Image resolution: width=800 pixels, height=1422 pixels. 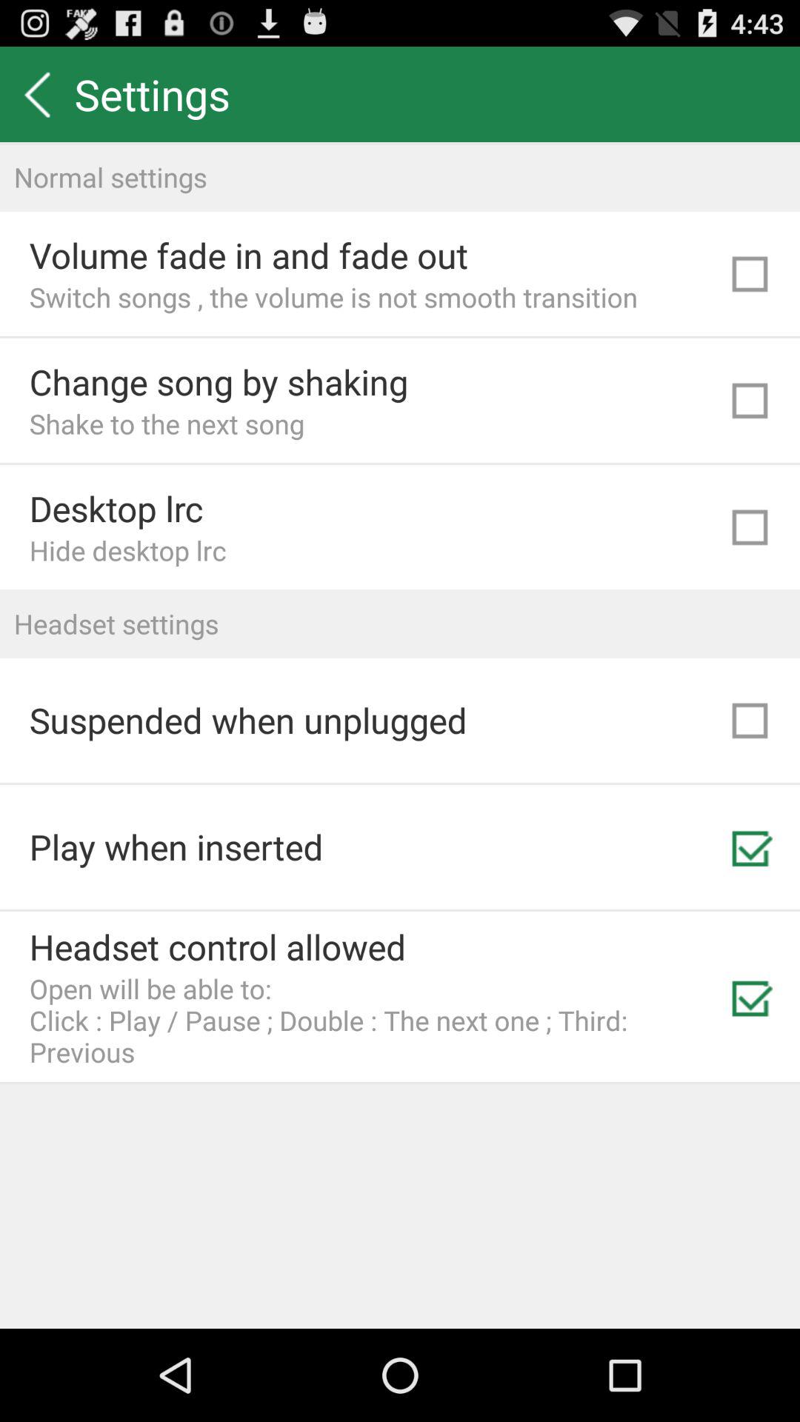 I want to click on turn on suspended when unplugged app, so click(x=247, y=720).